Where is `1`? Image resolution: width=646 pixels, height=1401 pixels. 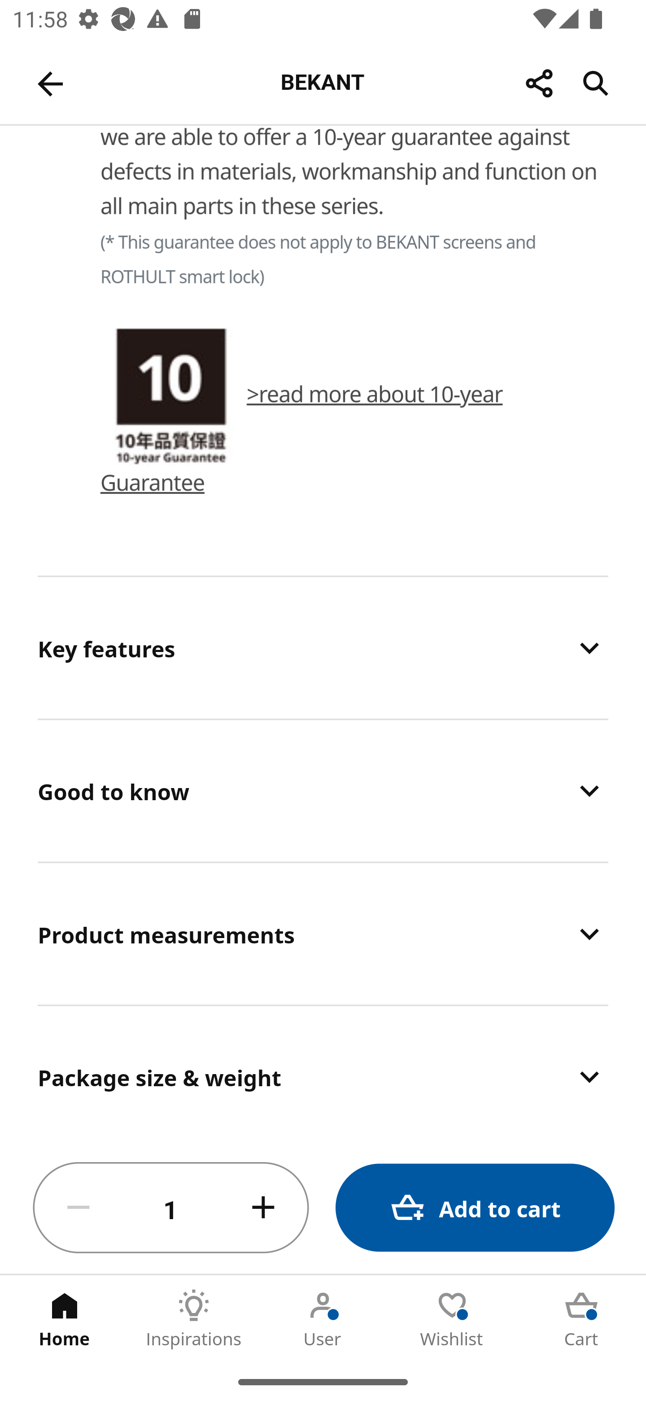
1 is located at coordinates (171, 1208).